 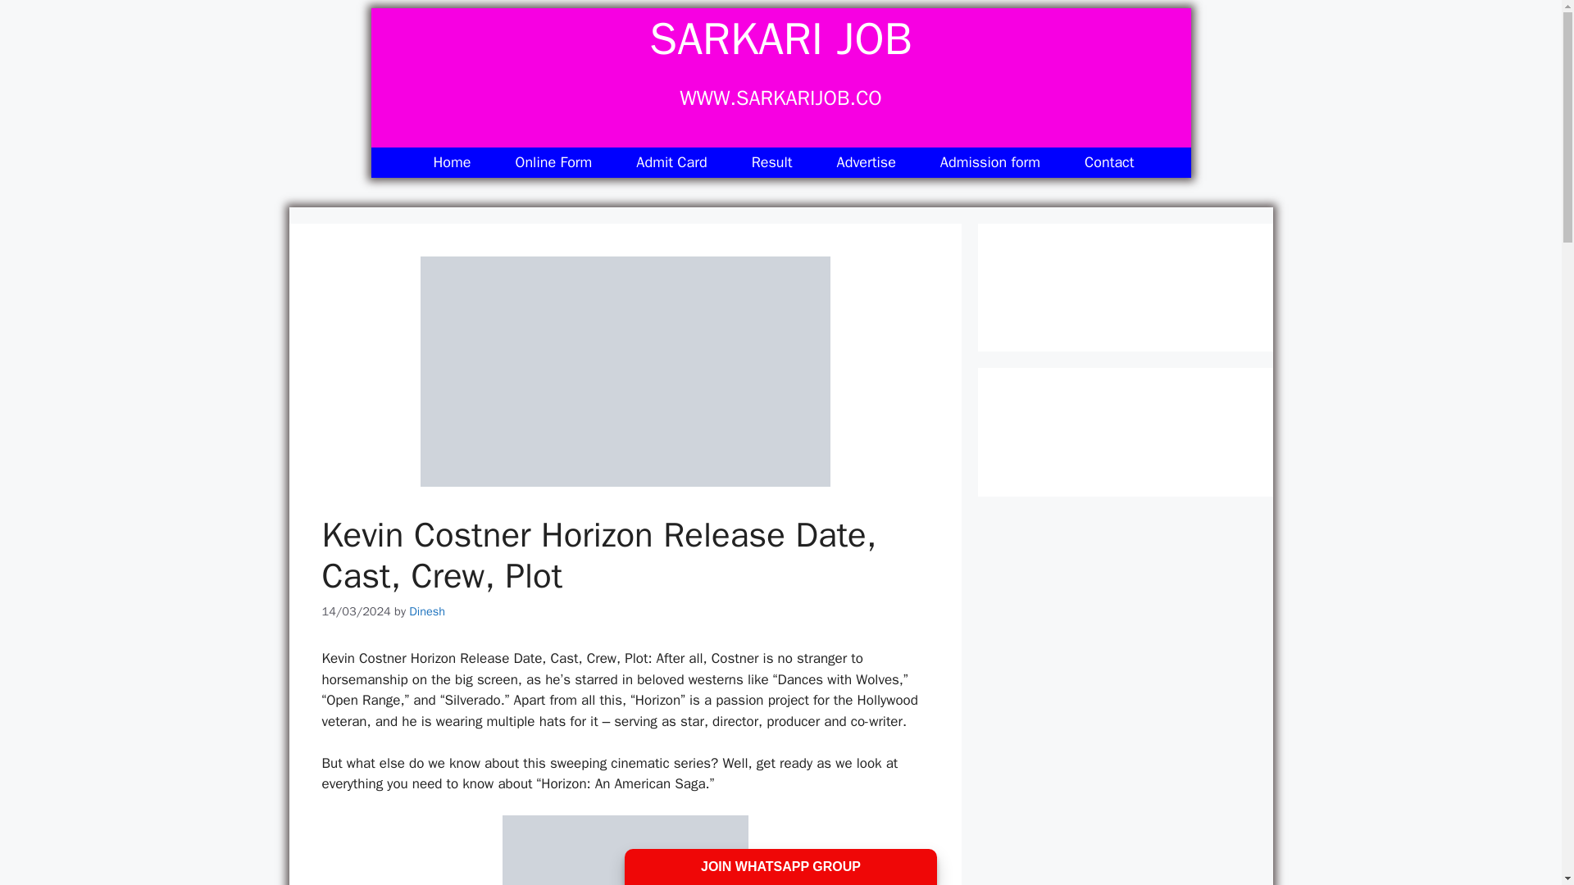 I want to click on Online Form, so click(x=554, y=162).